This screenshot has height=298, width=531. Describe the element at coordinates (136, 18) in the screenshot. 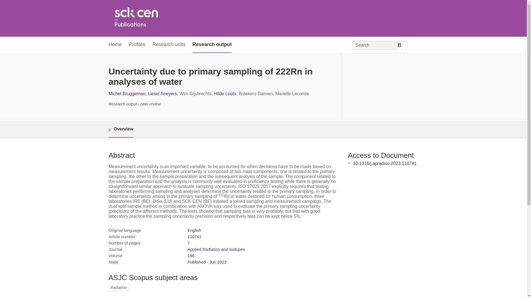

I see `Home` at that location.